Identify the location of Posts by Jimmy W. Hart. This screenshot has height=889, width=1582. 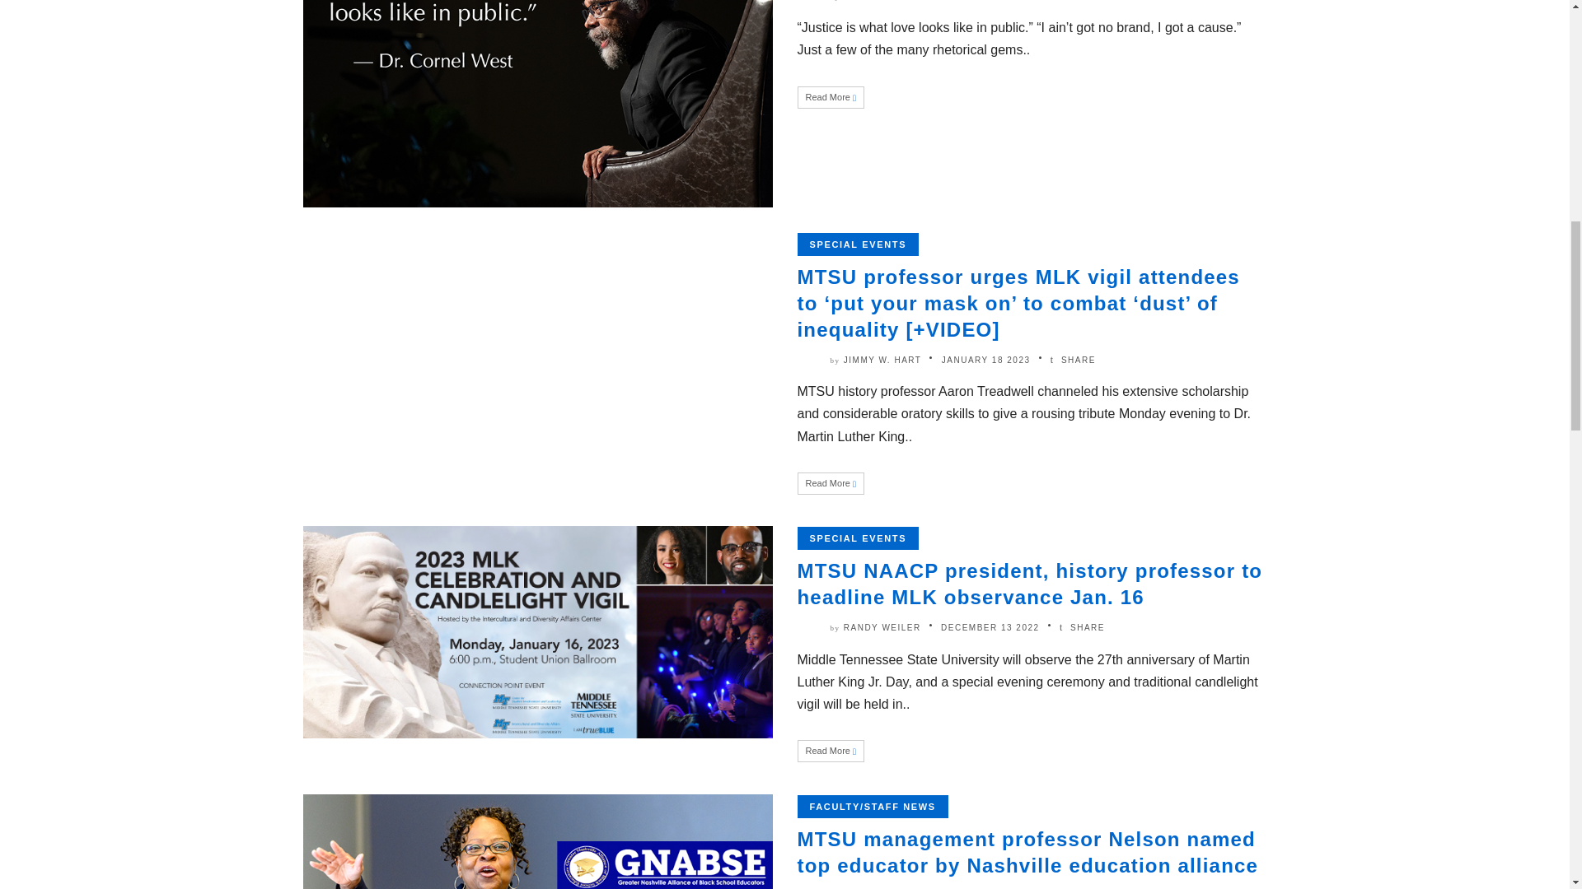
(882, 0).